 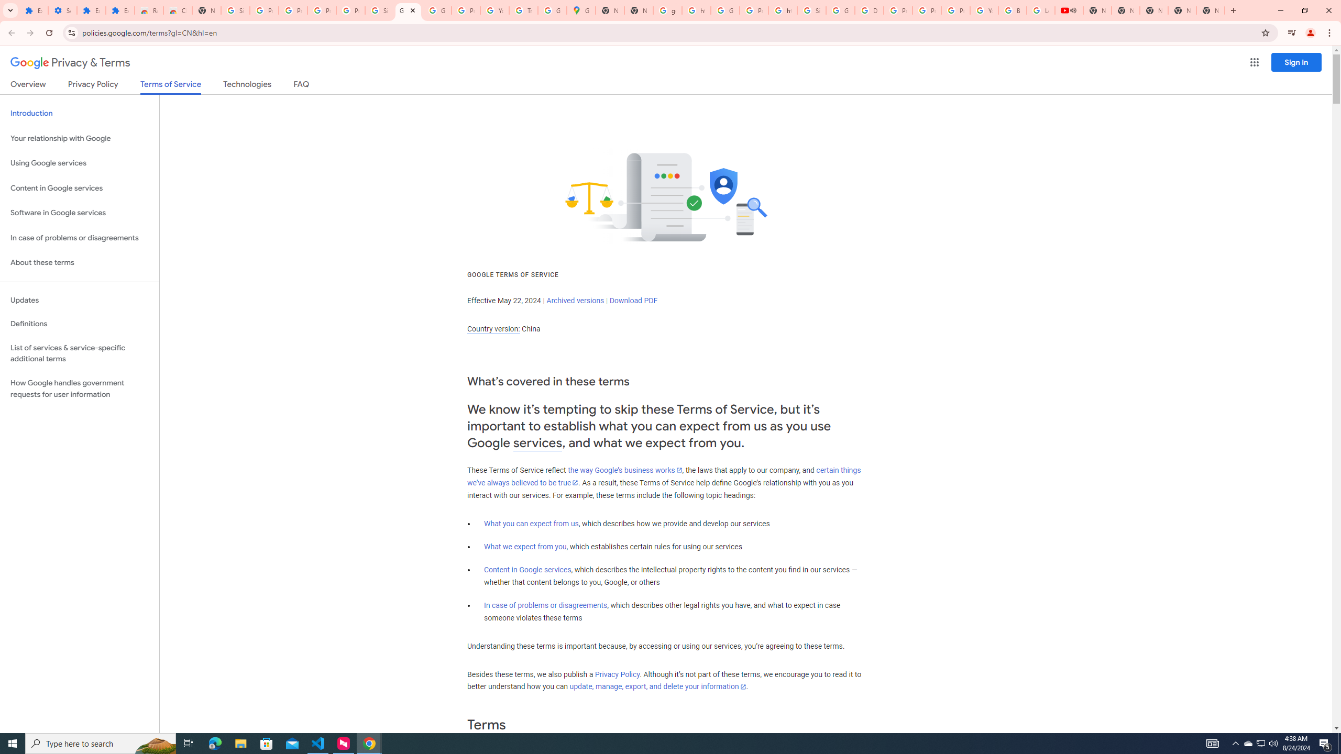 I want to click on YouTube, so click(x=494, y=10).